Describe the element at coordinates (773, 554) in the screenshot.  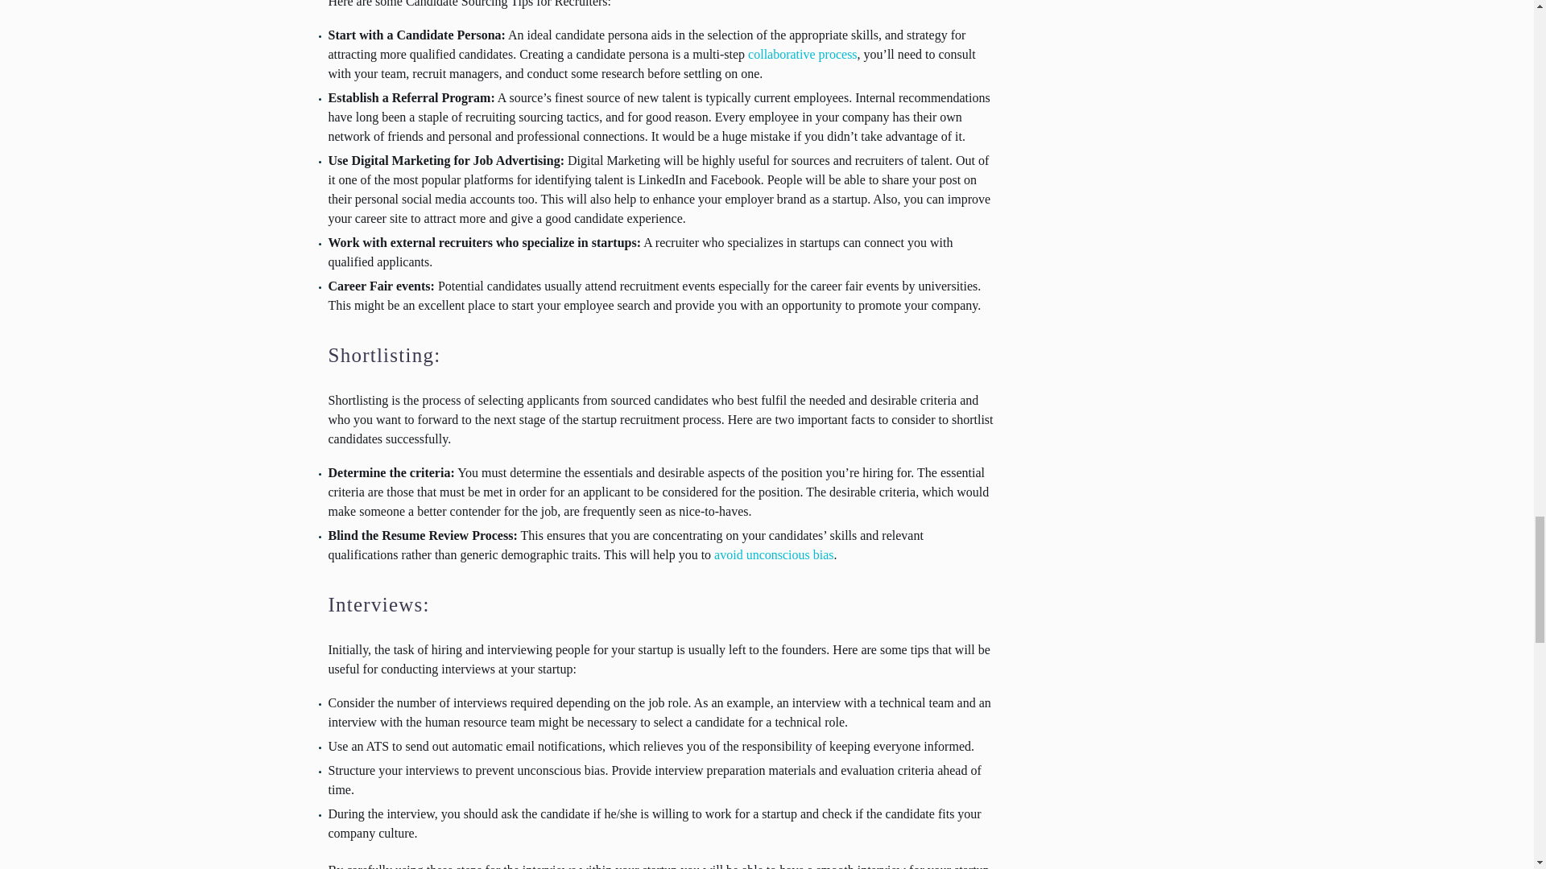
I see `avoid unconscious bias` at that location.